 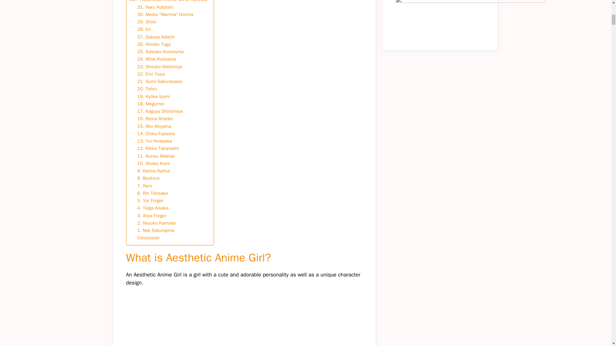 I want to click on 27. Sakura Adachi, so click(x=156, y=37).